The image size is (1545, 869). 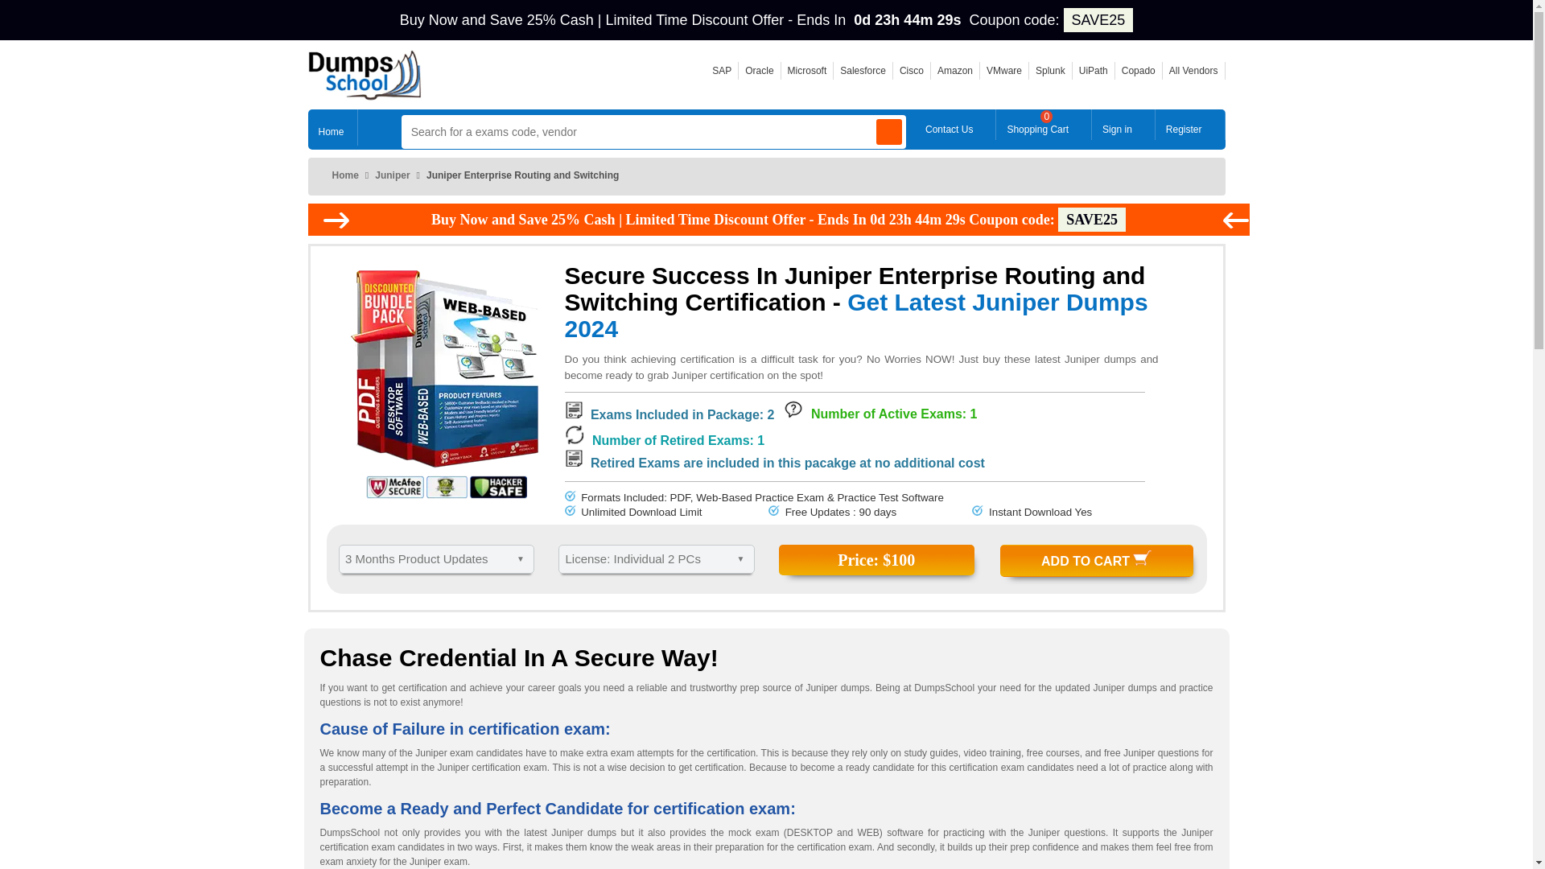 I want to click on UiPath, so click(x=721, y=71).